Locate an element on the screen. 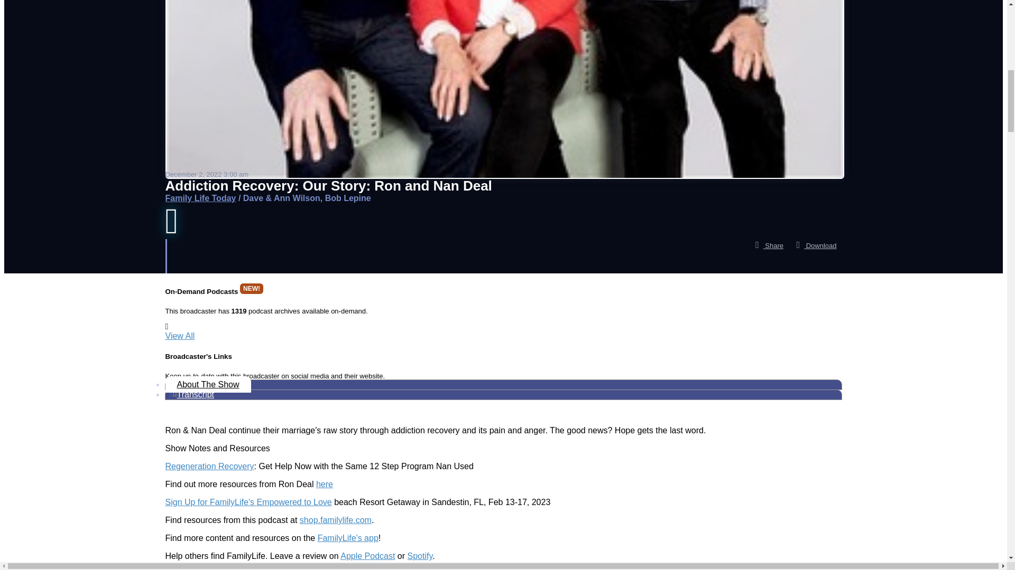 Image resolution: width=1015 pixels, height=570 pixels. Go to Show Details is located at coordinates (200, 198).